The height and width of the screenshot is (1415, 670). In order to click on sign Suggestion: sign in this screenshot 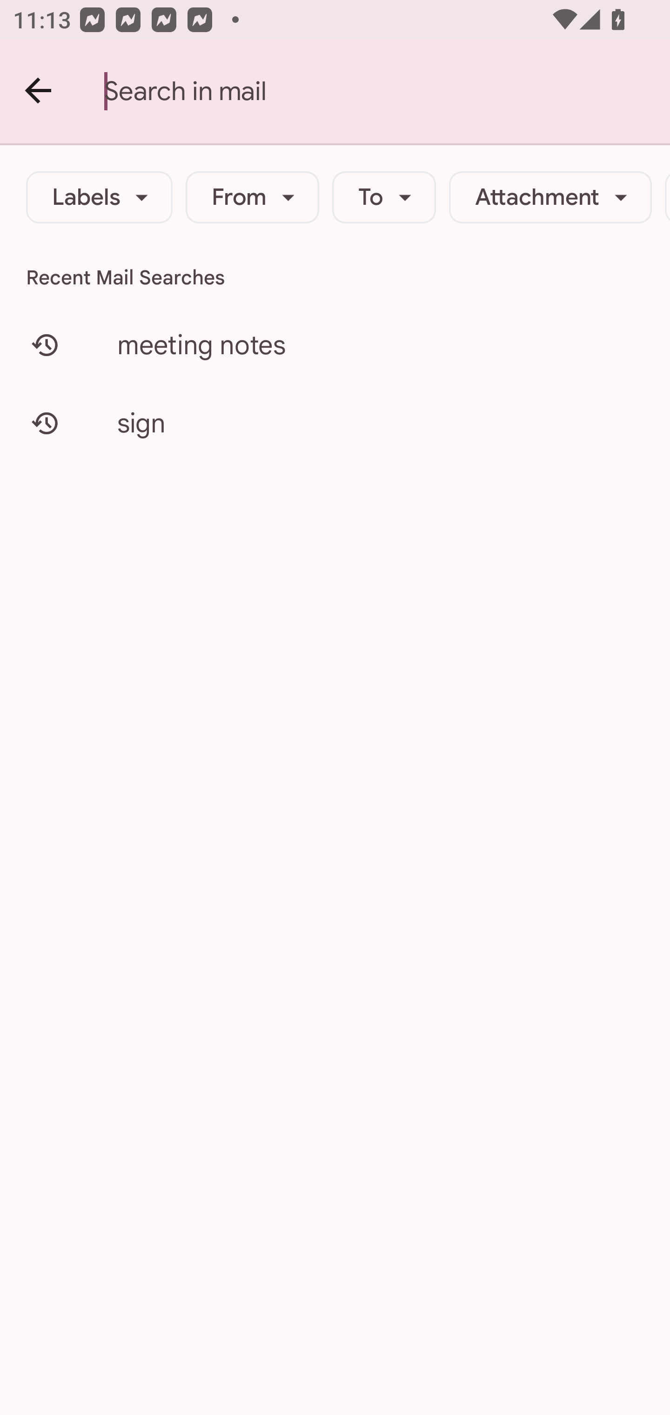, I will do `click(335, 423)`.